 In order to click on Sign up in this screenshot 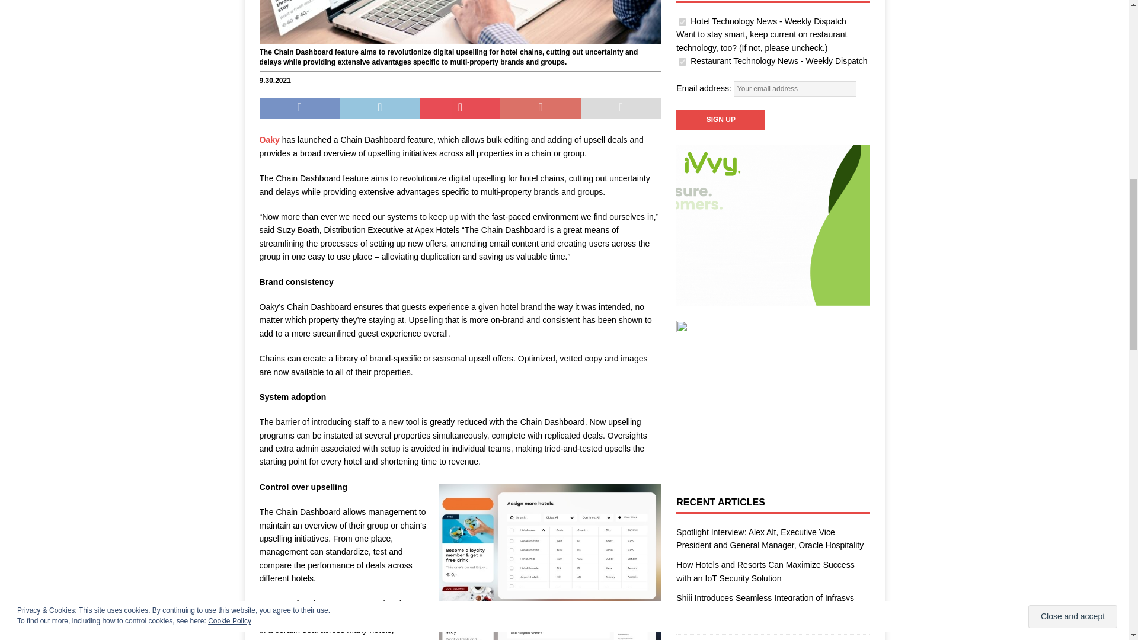, I will do `click(720, 120)`.